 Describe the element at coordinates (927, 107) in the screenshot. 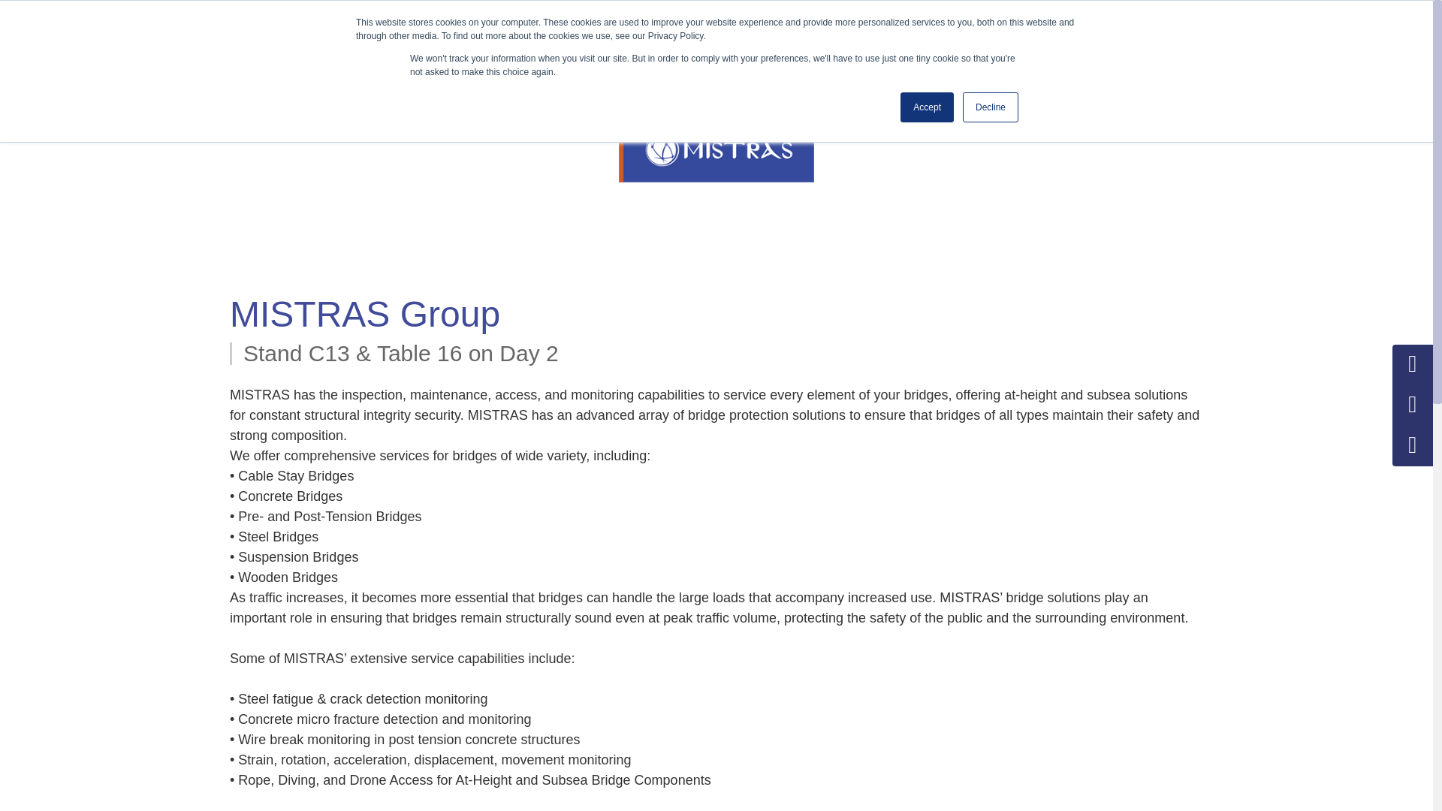

I see `Accept` at that location.